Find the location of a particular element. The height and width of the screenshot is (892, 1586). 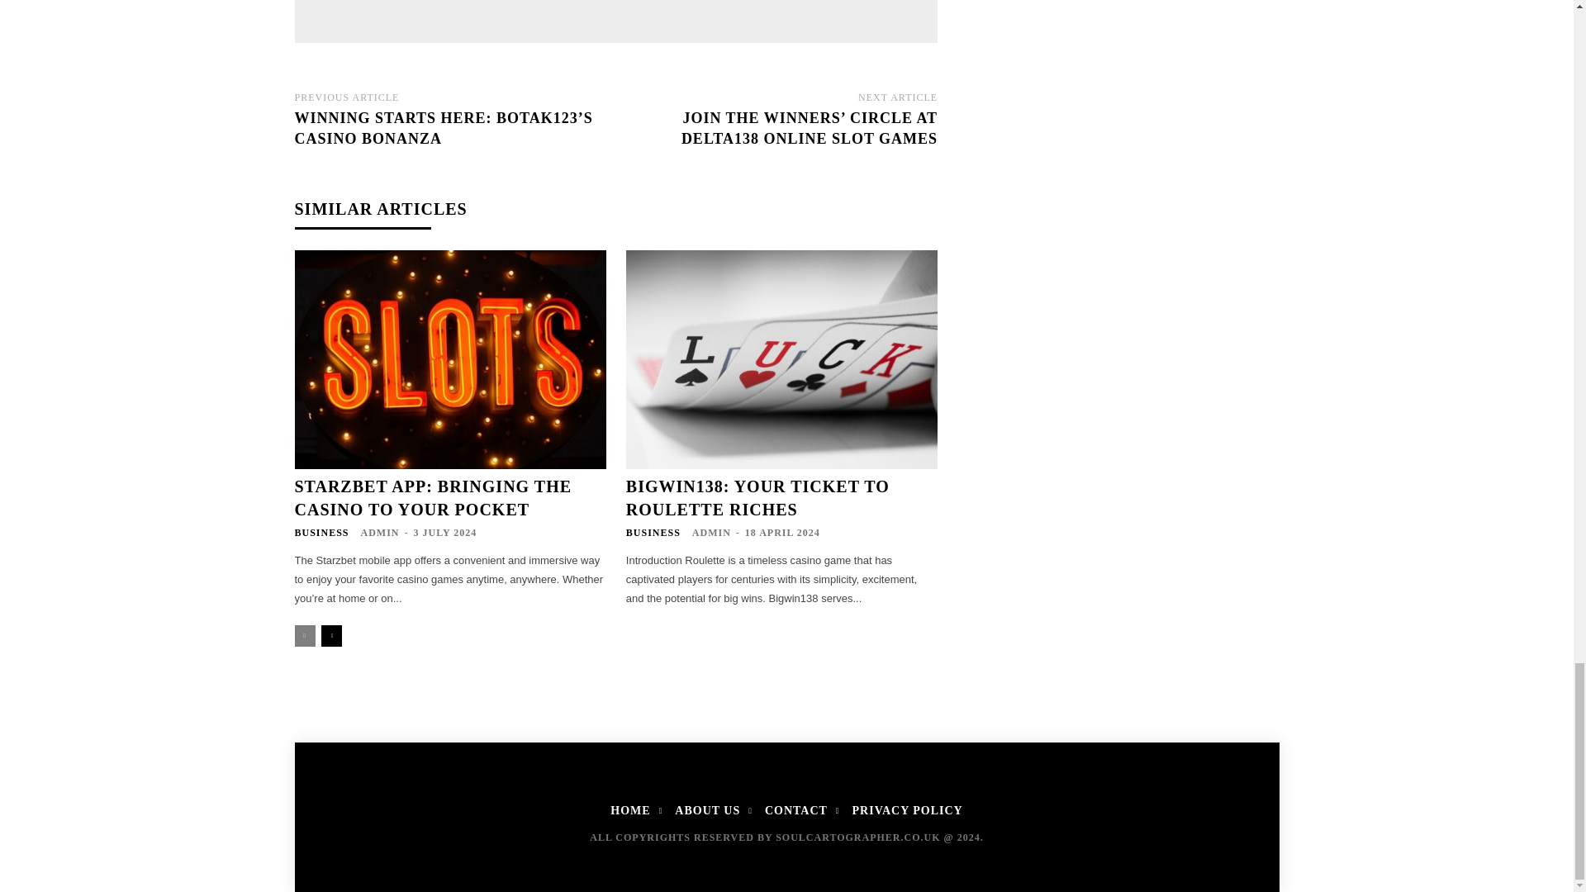

Starzbet APP: Bringing the Casino to Your Pocket is located at coordinates (432, 497).